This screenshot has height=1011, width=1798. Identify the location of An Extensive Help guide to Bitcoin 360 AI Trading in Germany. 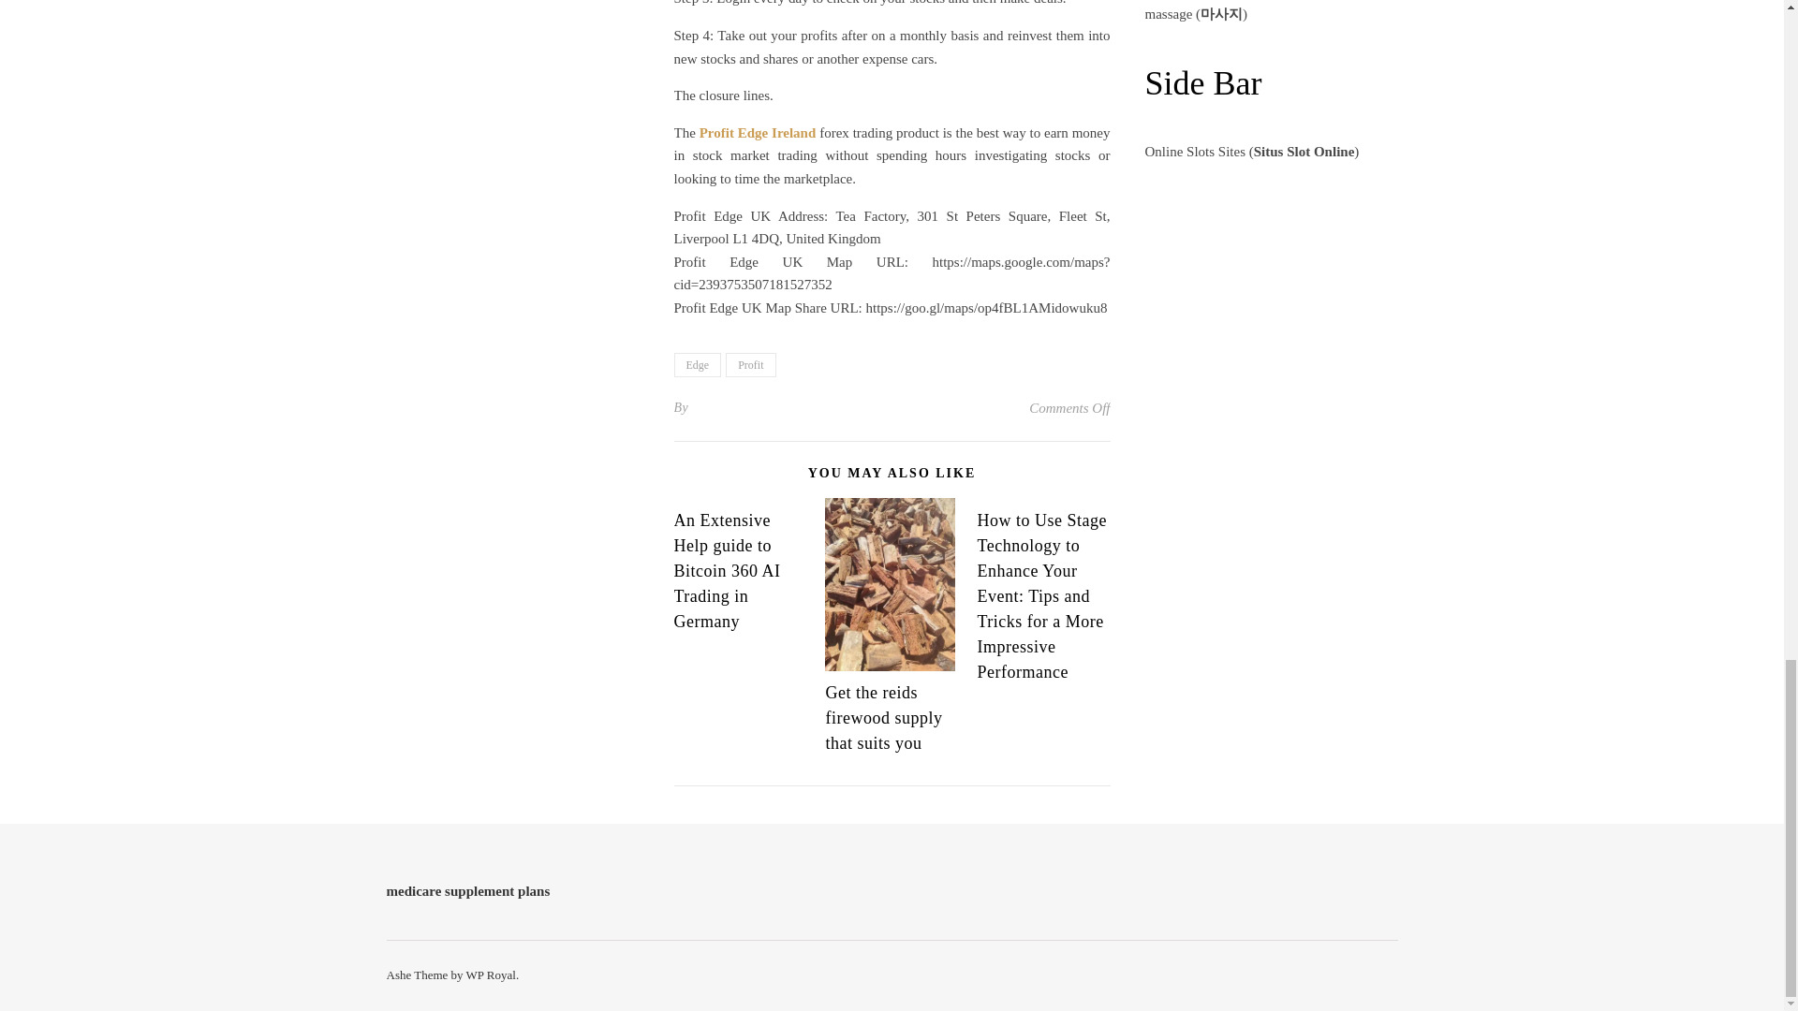
(727, 571).